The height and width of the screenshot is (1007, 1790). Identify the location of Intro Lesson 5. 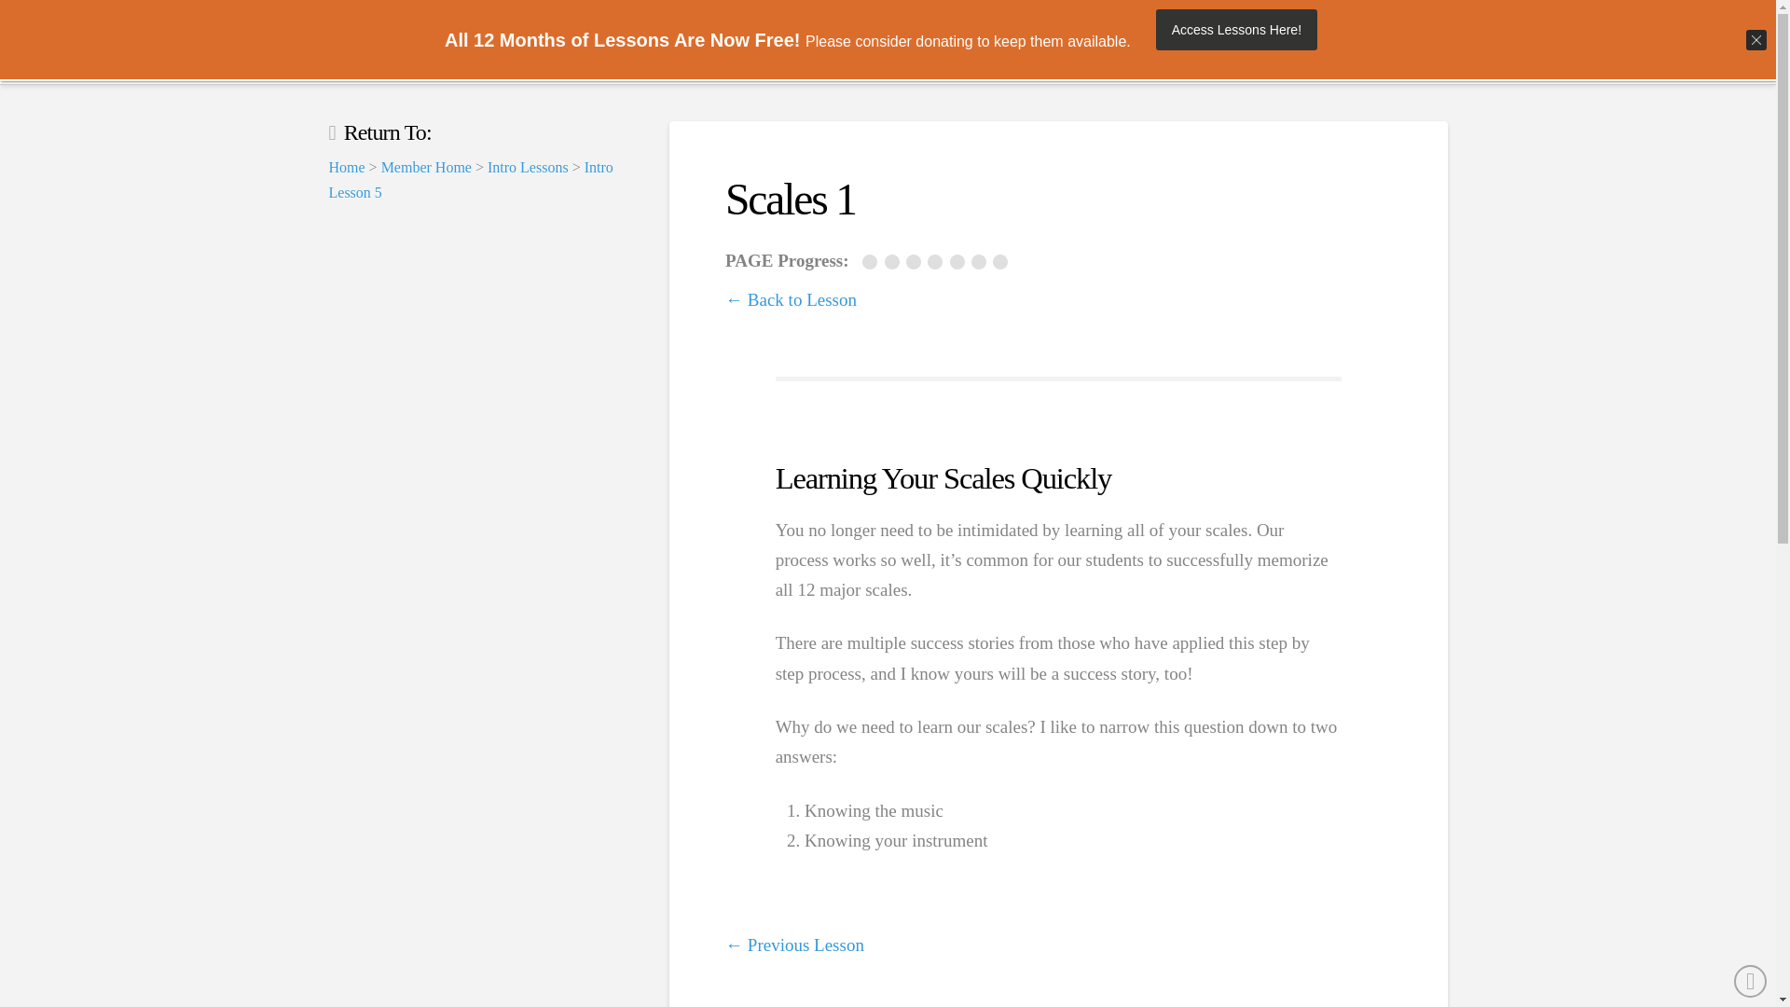
(470, 179).